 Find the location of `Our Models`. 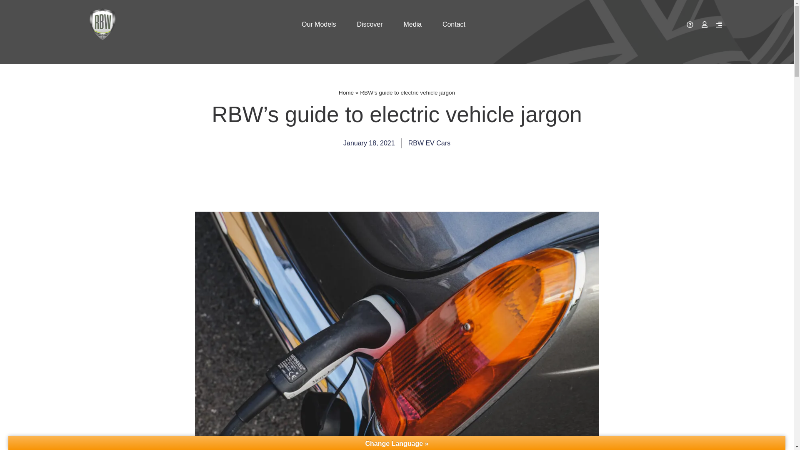

Our Models is located at coordinates (318, 24).